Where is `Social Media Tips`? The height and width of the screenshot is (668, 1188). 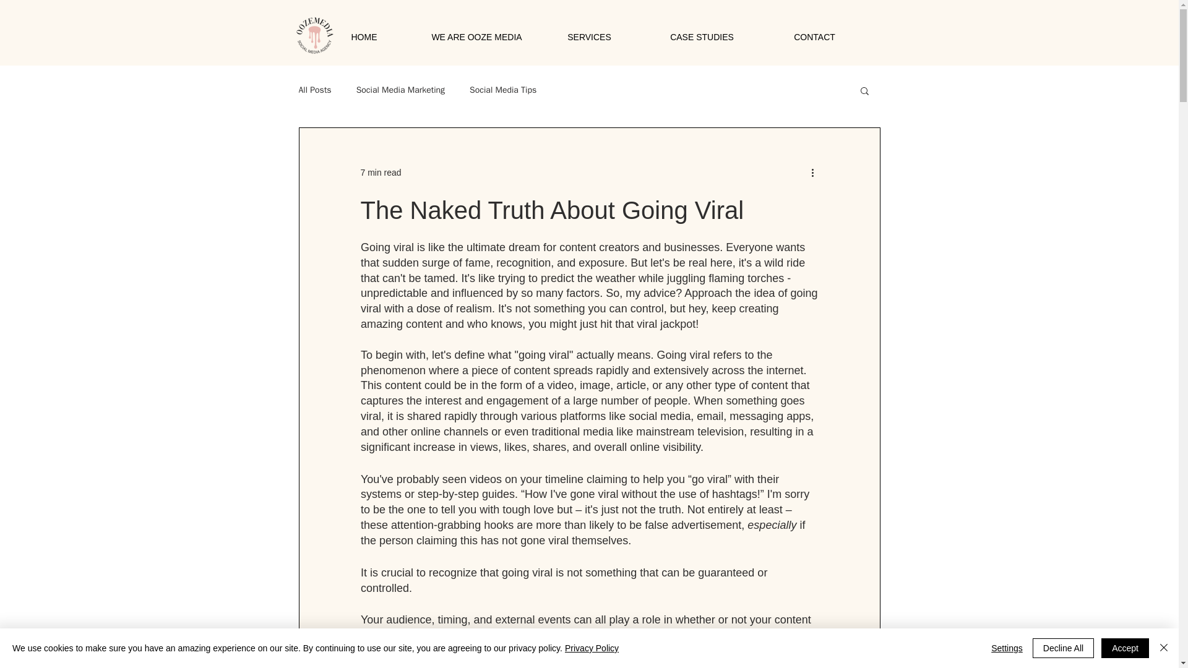 Social Media Tips is located at coordinates (502, 90).